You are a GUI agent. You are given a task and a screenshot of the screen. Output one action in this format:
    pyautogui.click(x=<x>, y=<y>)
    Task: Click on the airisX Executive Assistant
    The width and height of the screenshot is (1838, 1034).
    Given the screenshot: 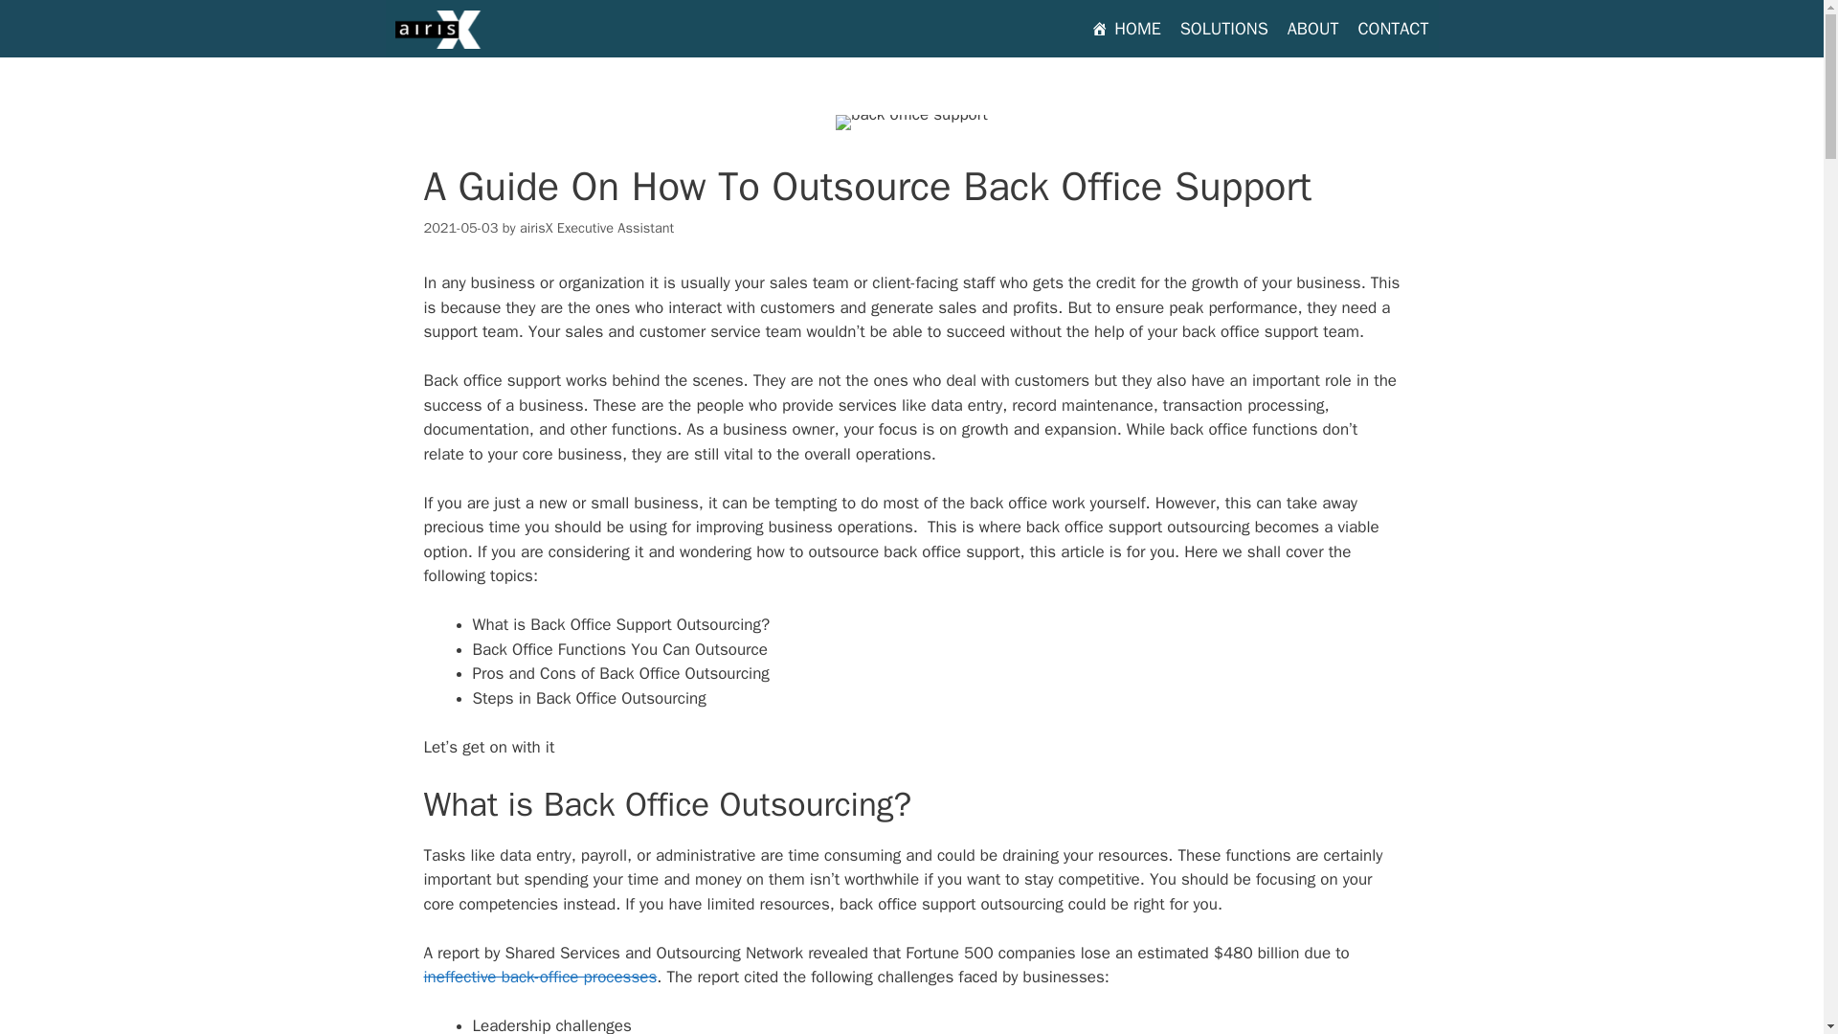 What is the action you would take?
    pyautogui.click(x=597, y=228)
    